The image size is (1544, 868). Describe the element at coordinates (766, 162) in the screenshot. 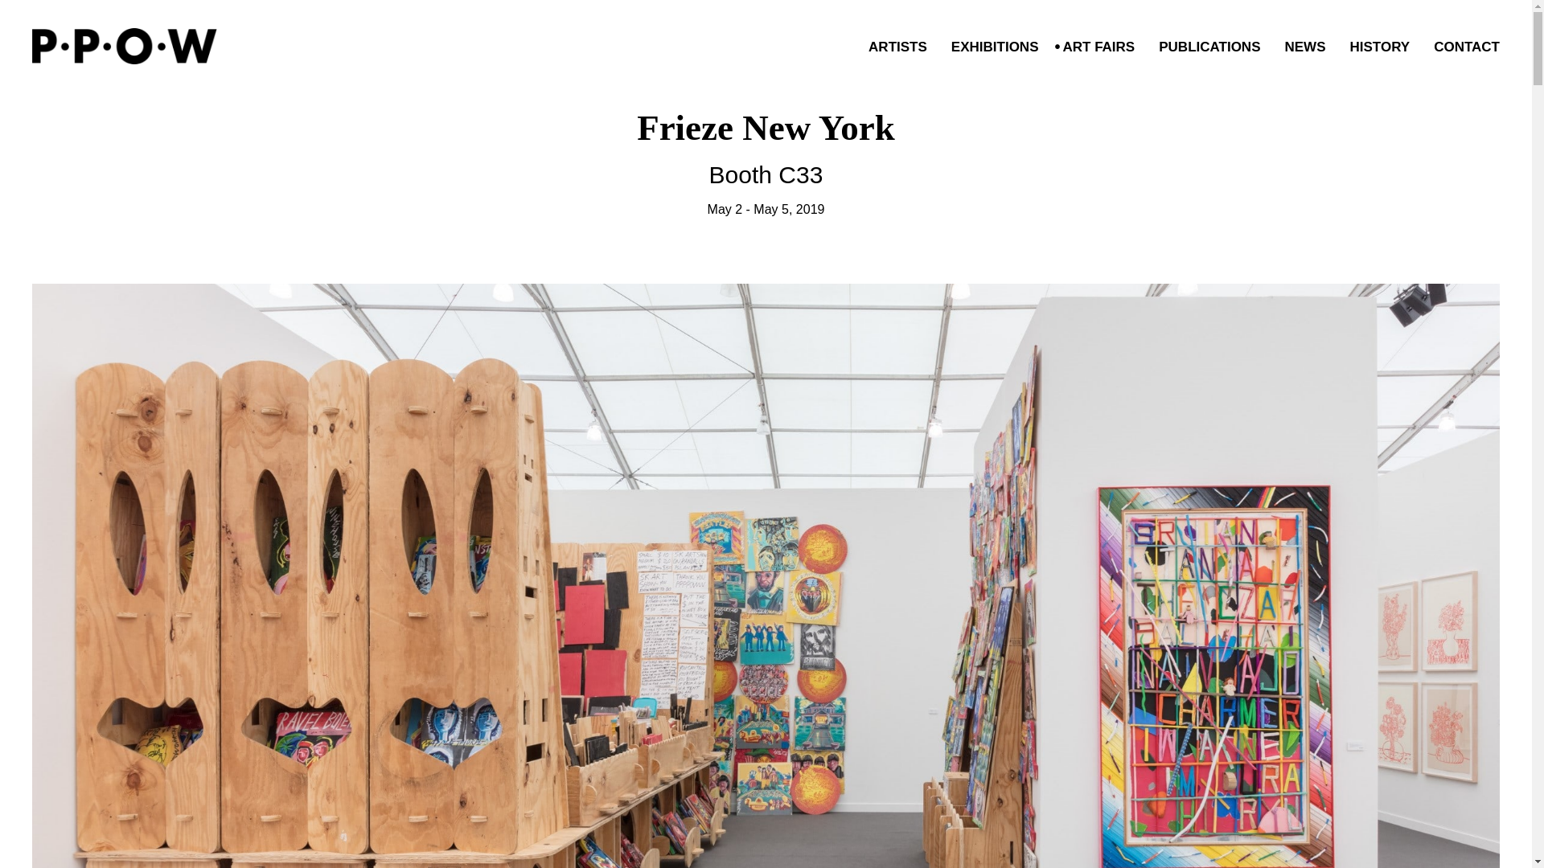

I see `ARTISTS` at that location.